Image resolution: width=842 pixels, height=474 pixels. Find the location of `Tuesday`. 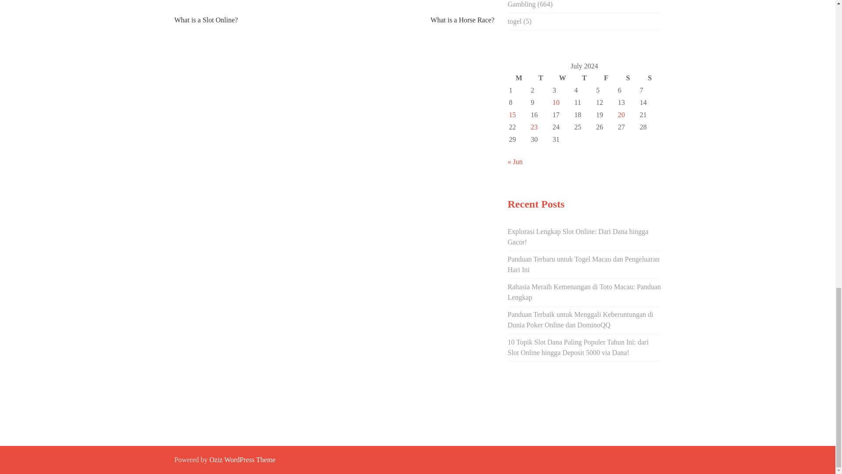

Tuesday is located at coordinates (541, 78).